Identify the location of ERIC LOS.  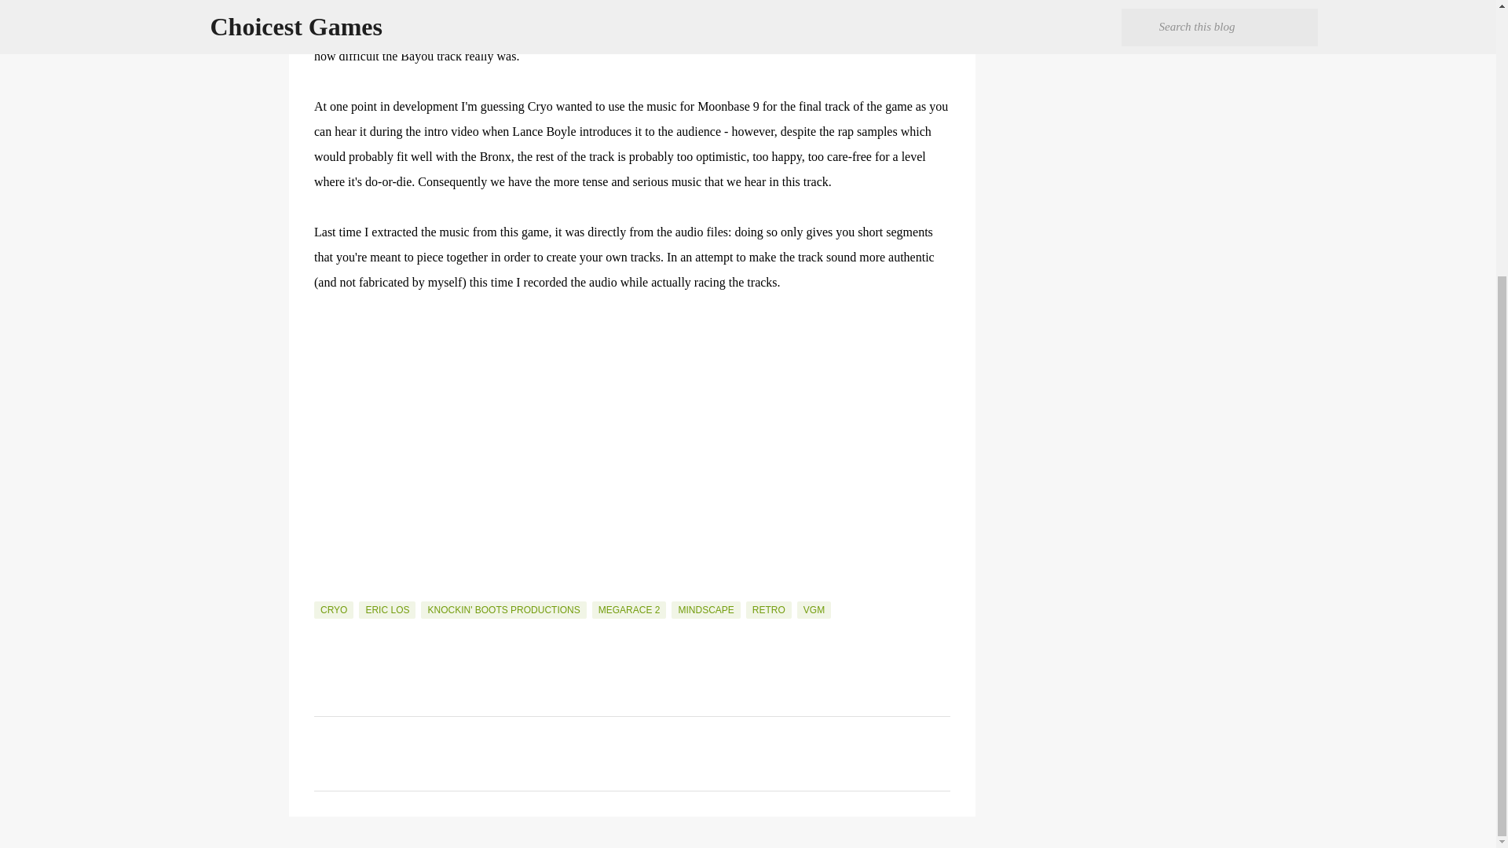
(386, 609).